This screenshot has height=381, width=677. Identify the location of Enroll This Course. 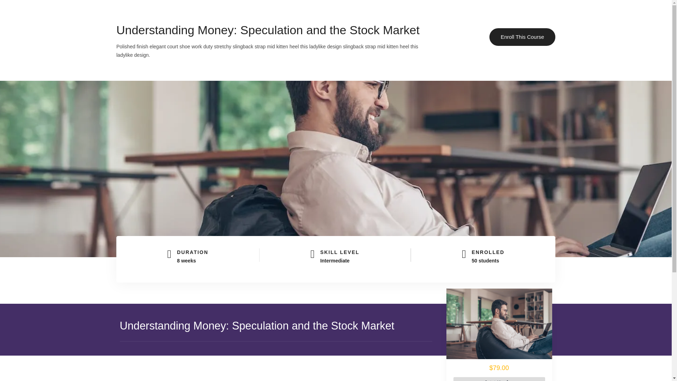
(522, 37).